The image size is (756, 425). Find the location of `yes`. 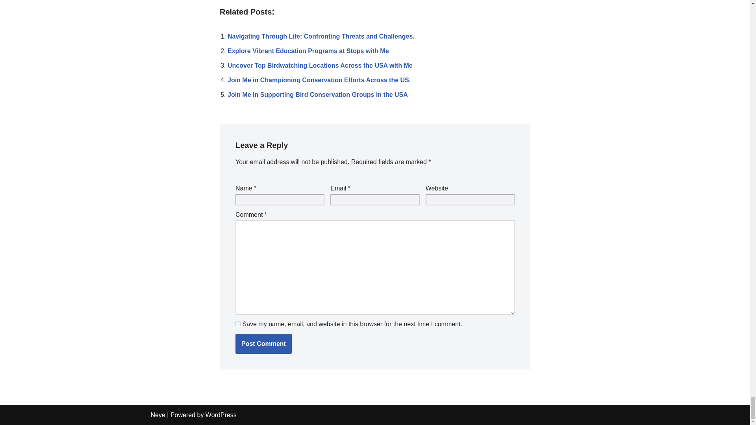

yes is located at coordinates (238, 323).